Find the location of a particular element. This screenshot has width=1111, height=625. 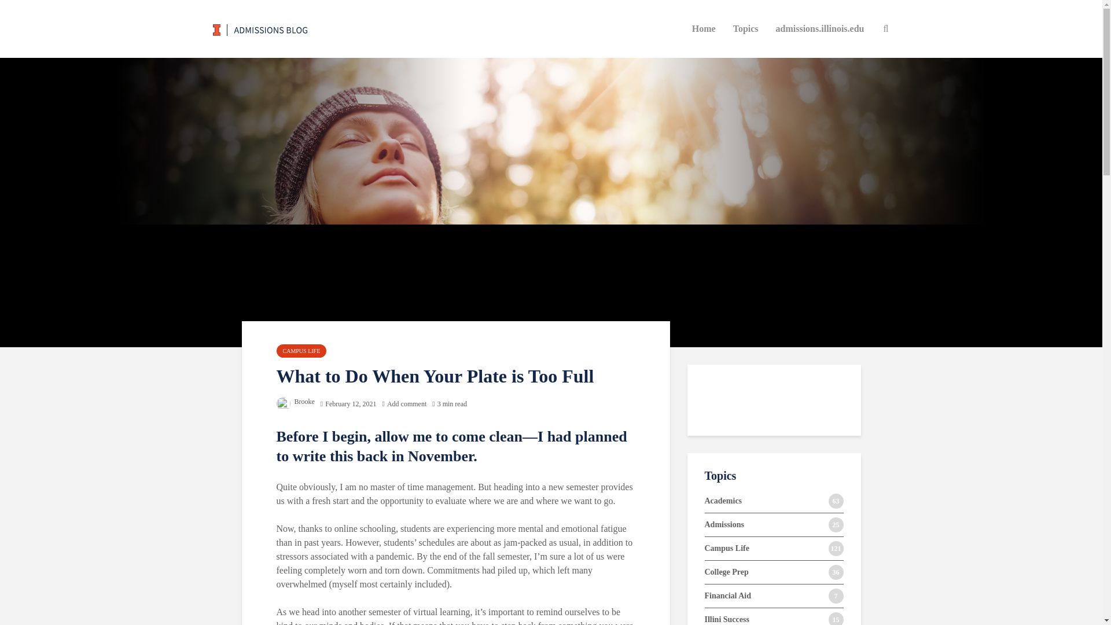

admissions.illinois.edu is located at coordinates (821, 29).